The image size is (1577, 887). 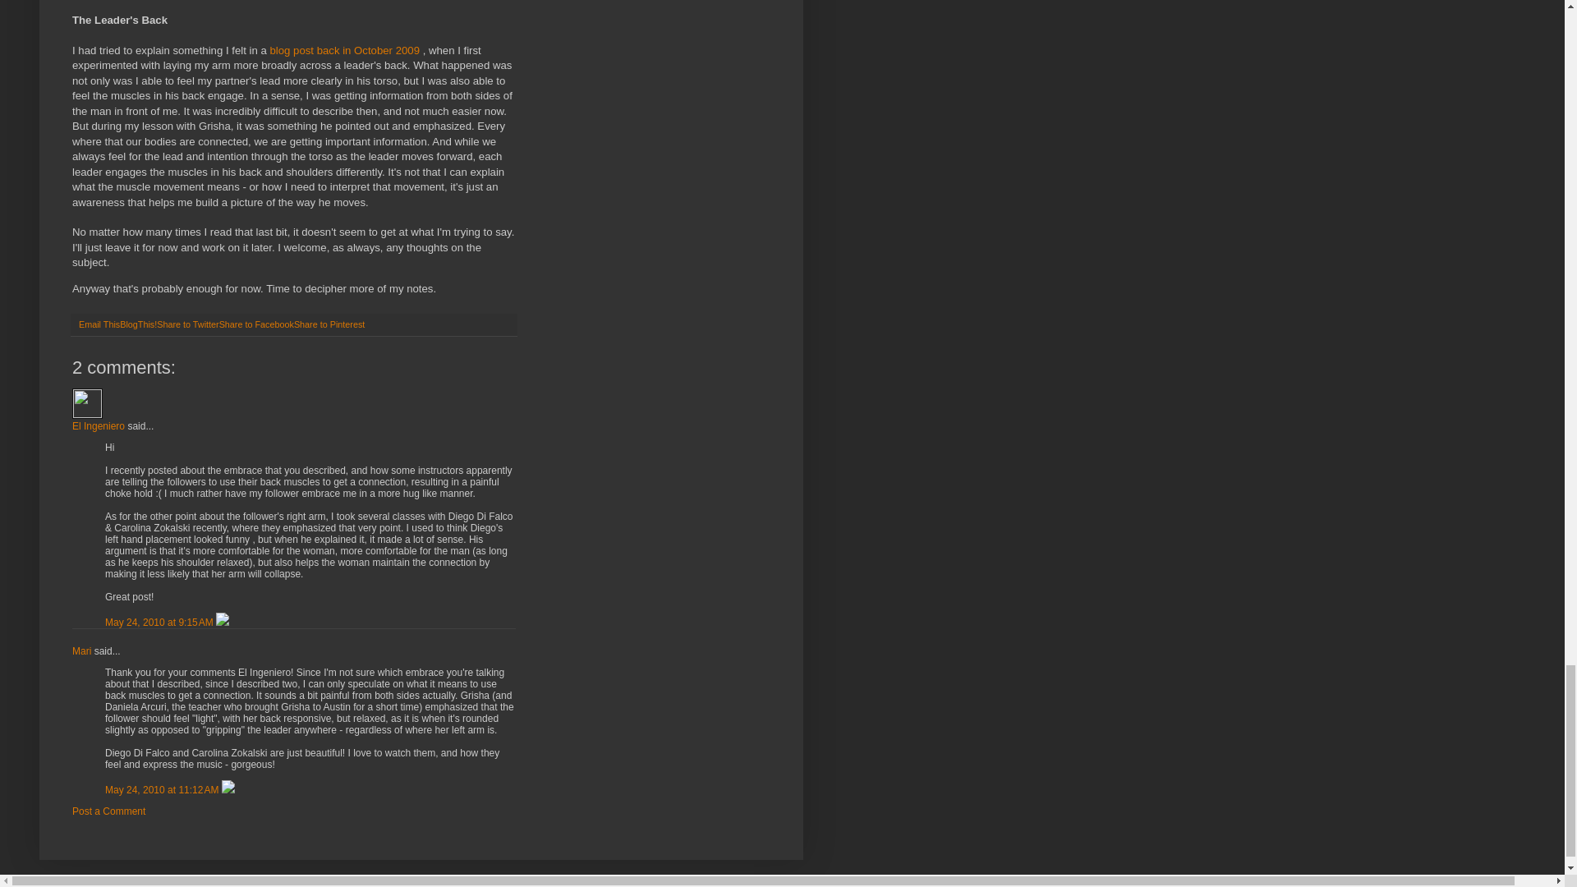 I want to click on Share to Twitter, so click(x=187, y=324).